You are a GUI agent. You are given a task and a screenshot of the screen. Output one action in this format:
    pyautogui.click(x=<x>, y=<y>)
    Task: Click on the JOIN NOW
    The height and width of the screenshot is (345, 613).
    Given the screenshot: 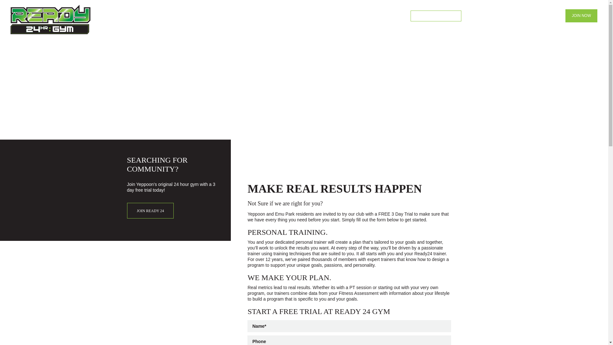 What is the action you would take?
    pyautogui.click(x=581, y=16)
    